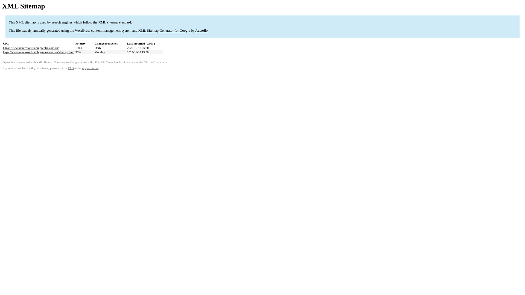  I want to click on https://www.montessoritrainingcentre.com.au/sitemap.html, so click(39, 52).